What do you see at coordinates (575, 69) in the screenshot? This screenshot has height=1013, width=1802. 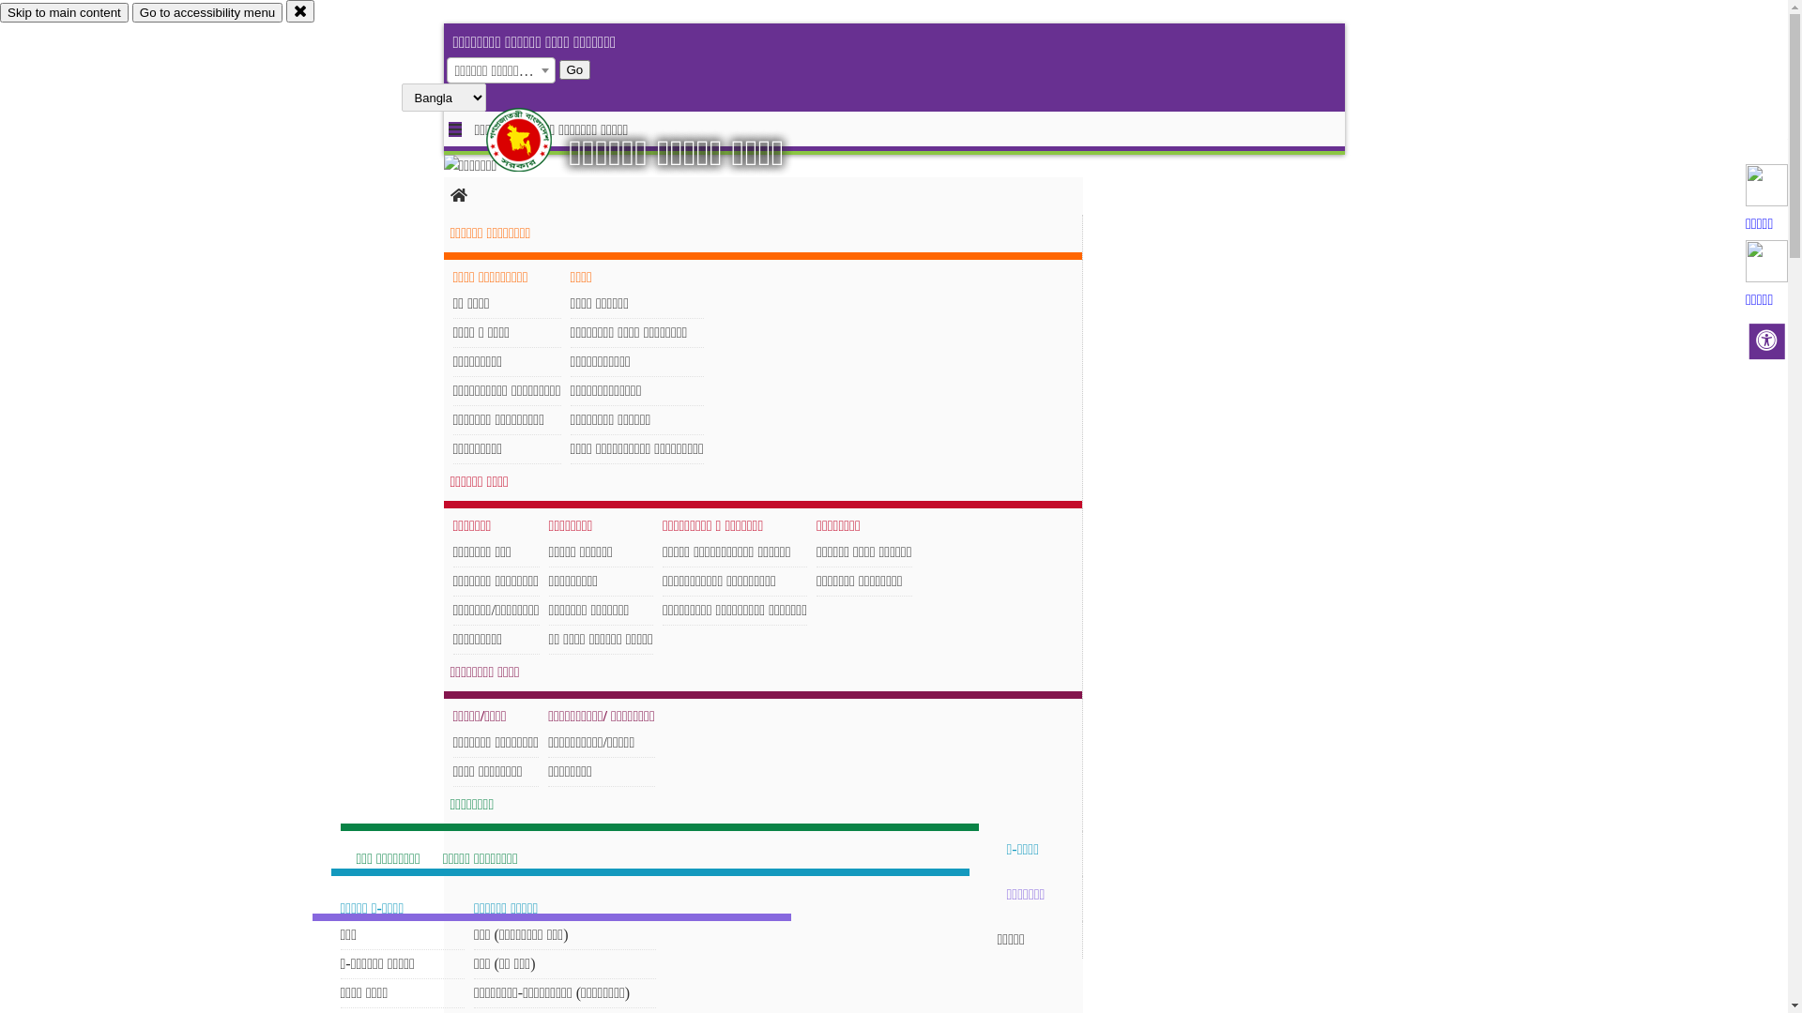 I see `Go` at bounding box center [575, 69].